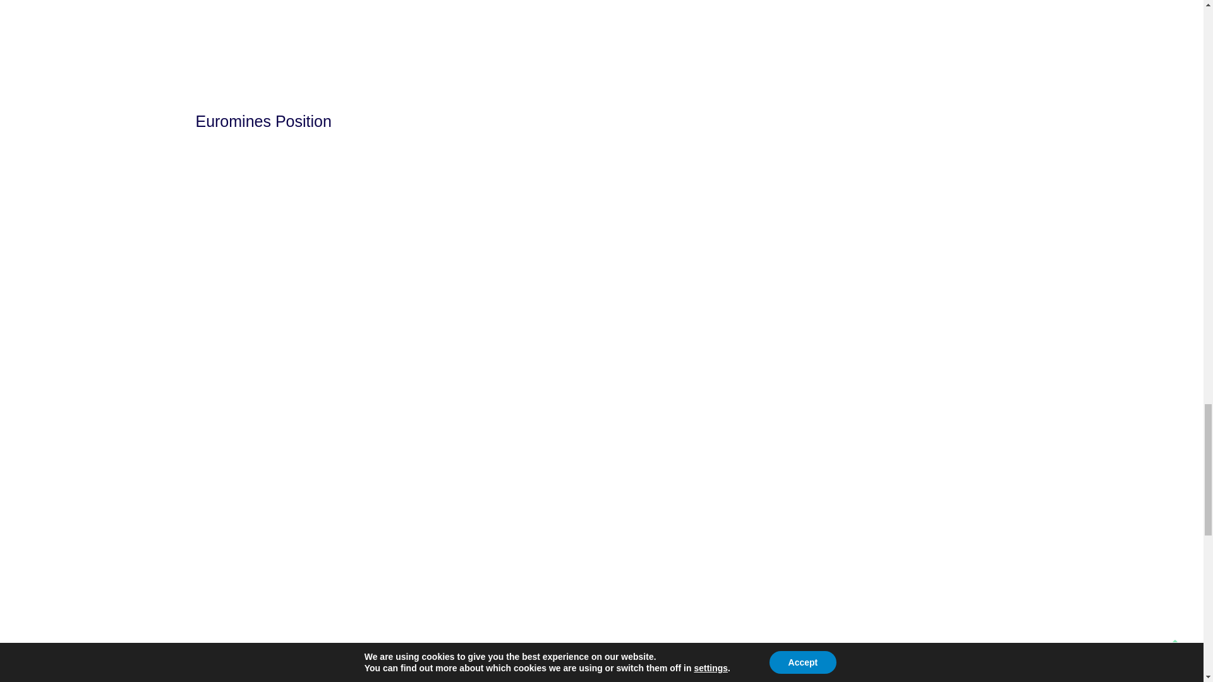 This screenshot has width=1213, height=682. I want to click on Euromines Position, so click(263, 121).